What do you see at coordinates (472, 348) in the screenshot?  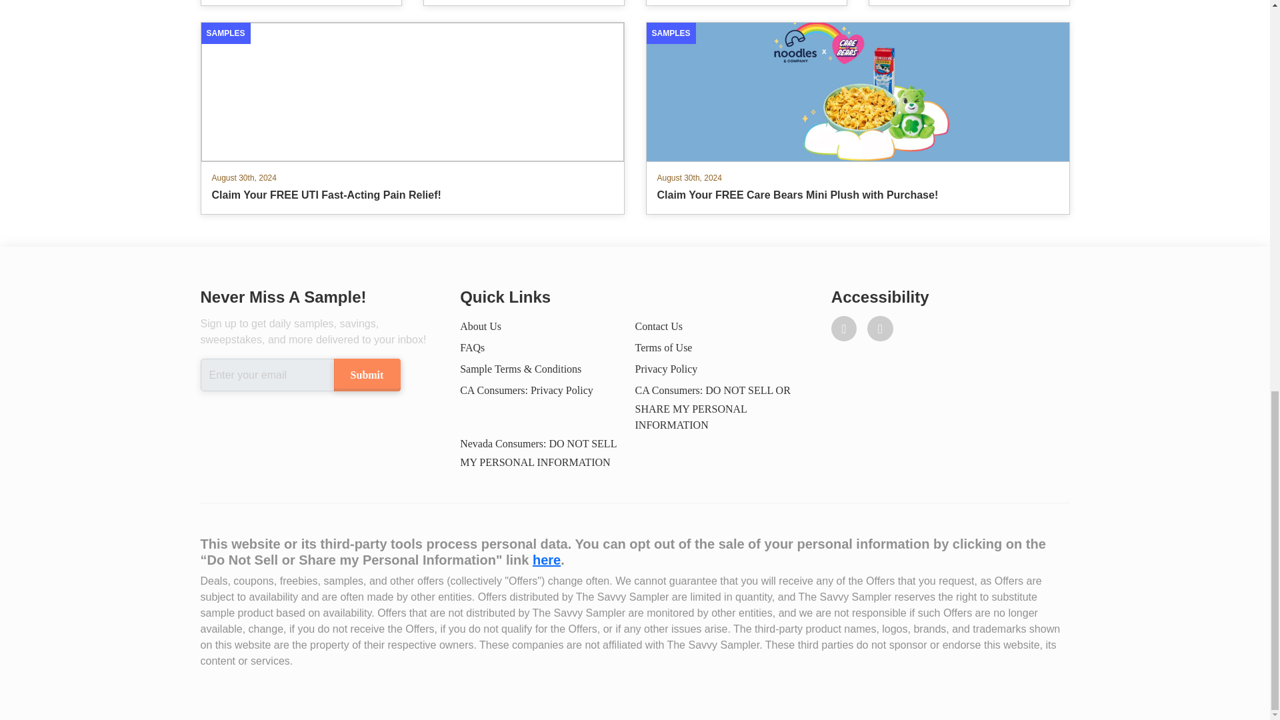 I see `FAQs` at bounding box center [472, 348].